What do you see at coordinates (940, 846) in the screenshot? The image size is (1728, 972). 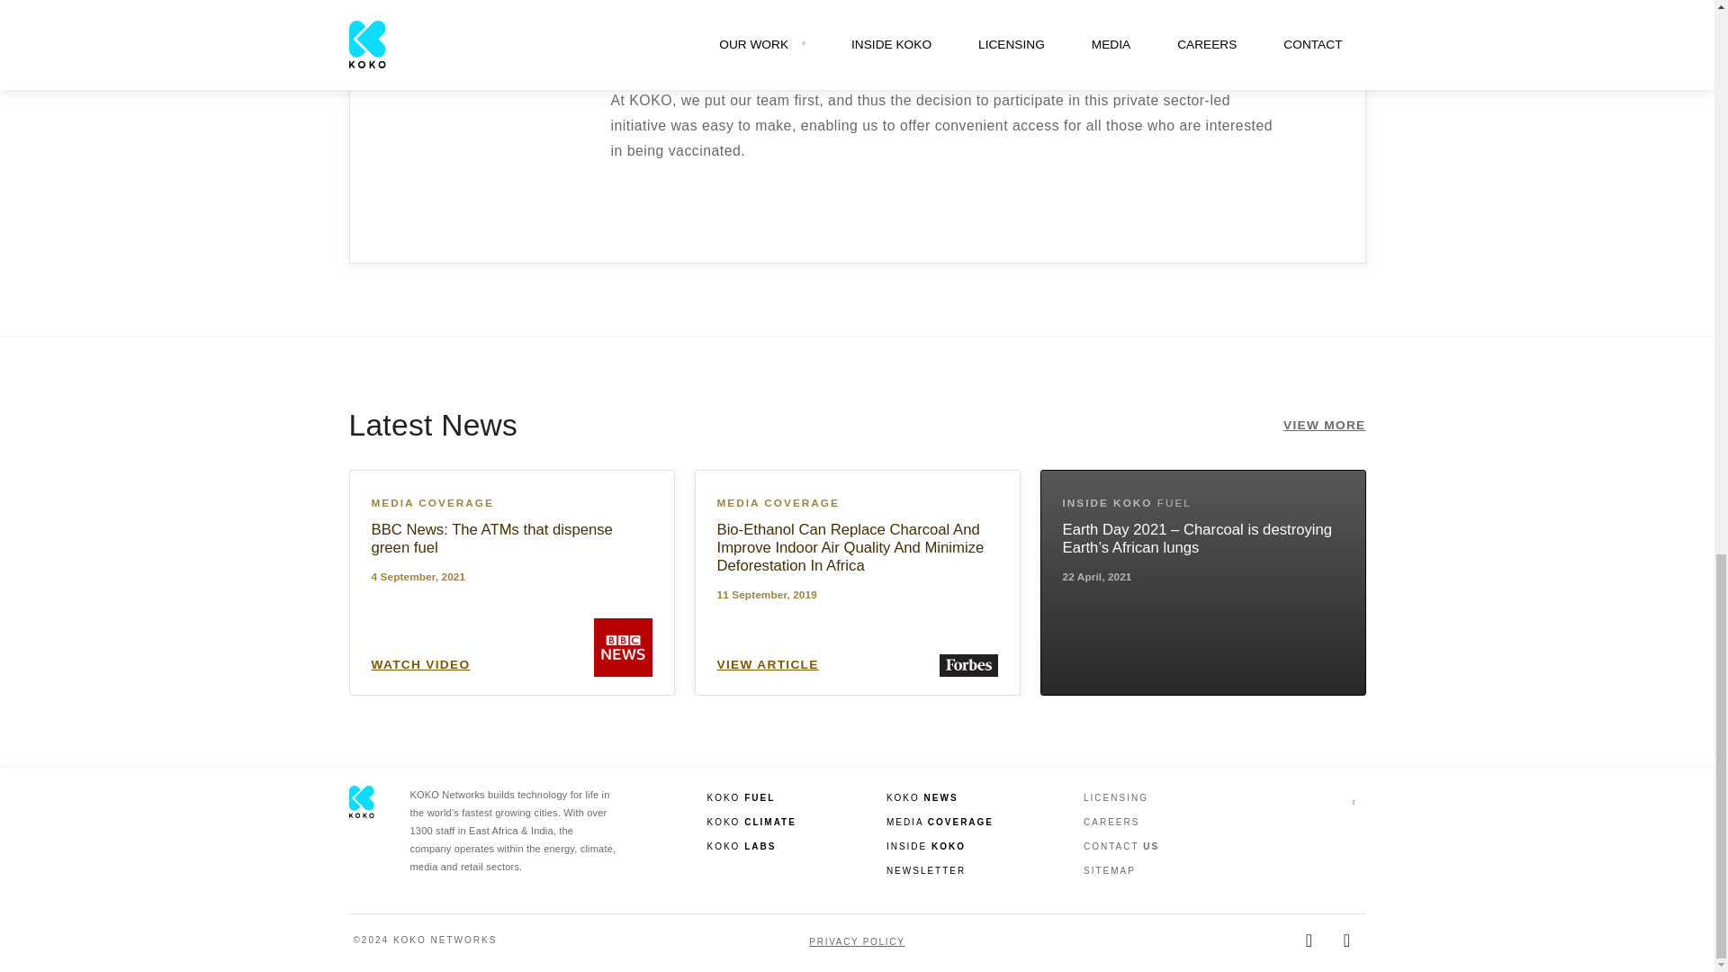 I see `INSIDE KOKO` at bounding box center [940, 846].